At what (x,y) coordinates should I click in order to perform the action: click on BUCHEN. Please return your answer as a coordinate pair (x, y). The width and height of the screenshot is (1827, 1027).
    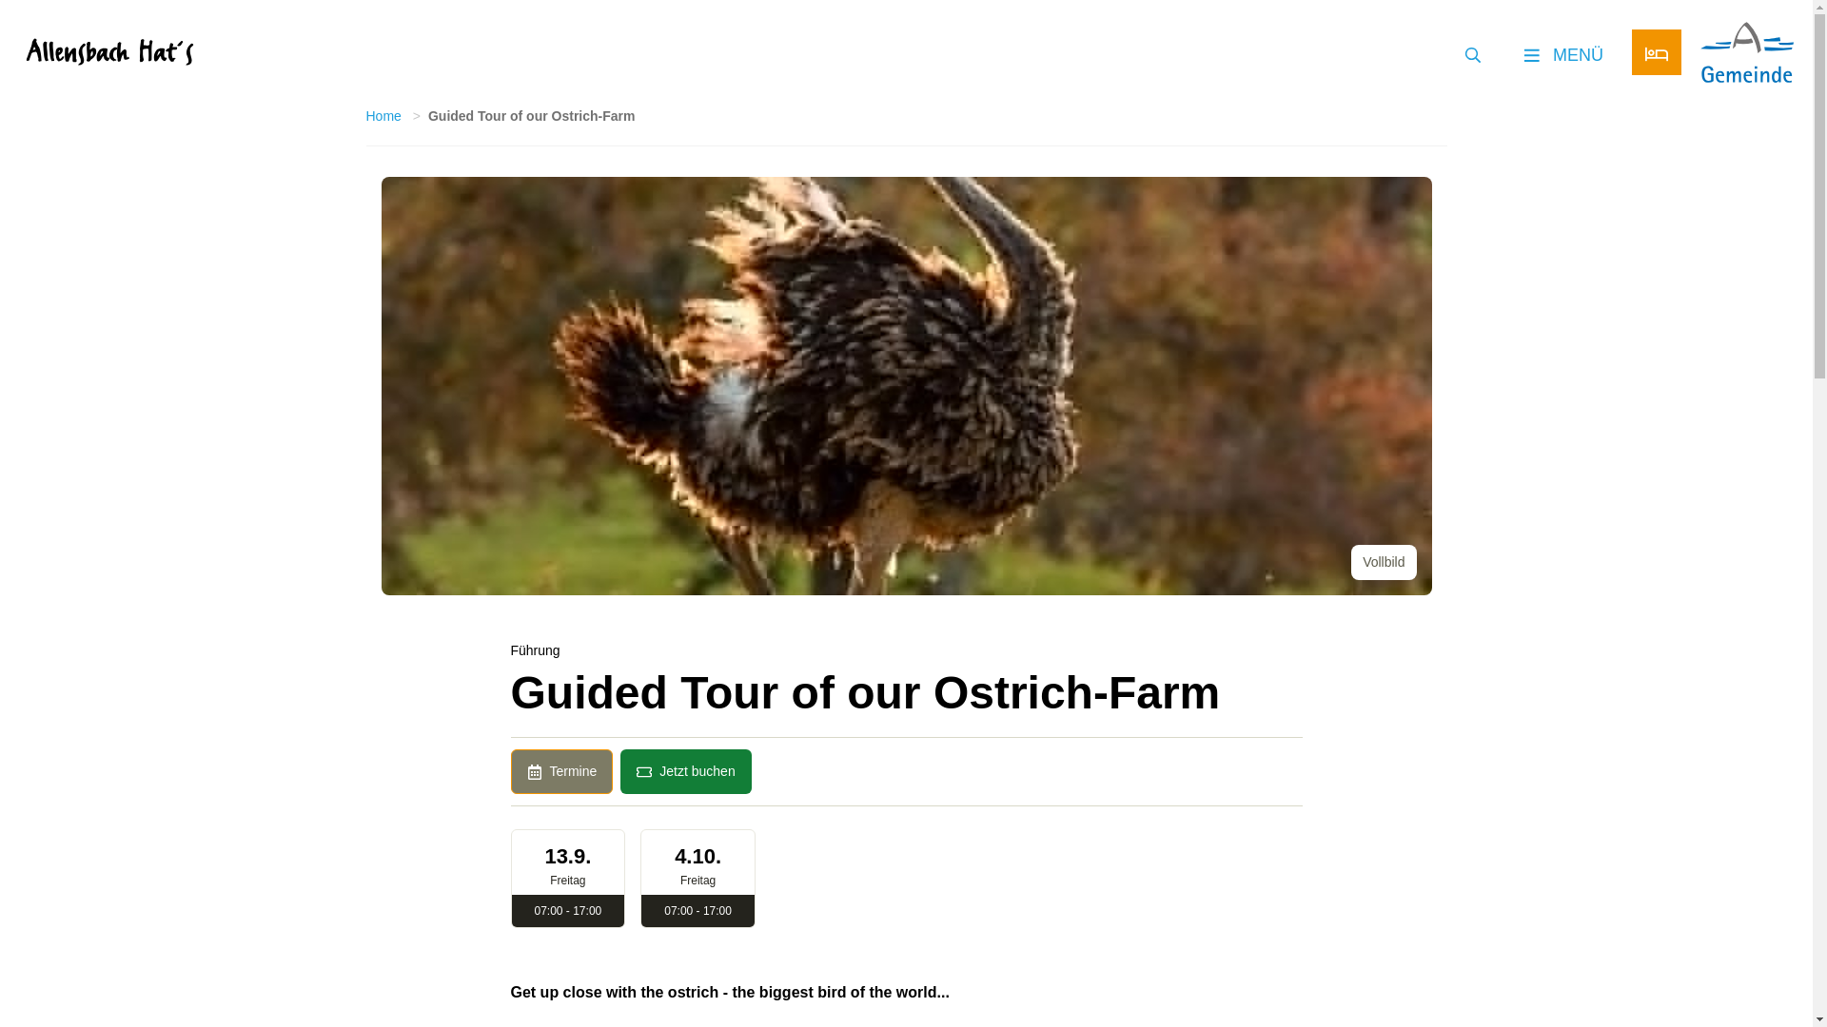
    Looking at the image, I should click on (1656, 51).